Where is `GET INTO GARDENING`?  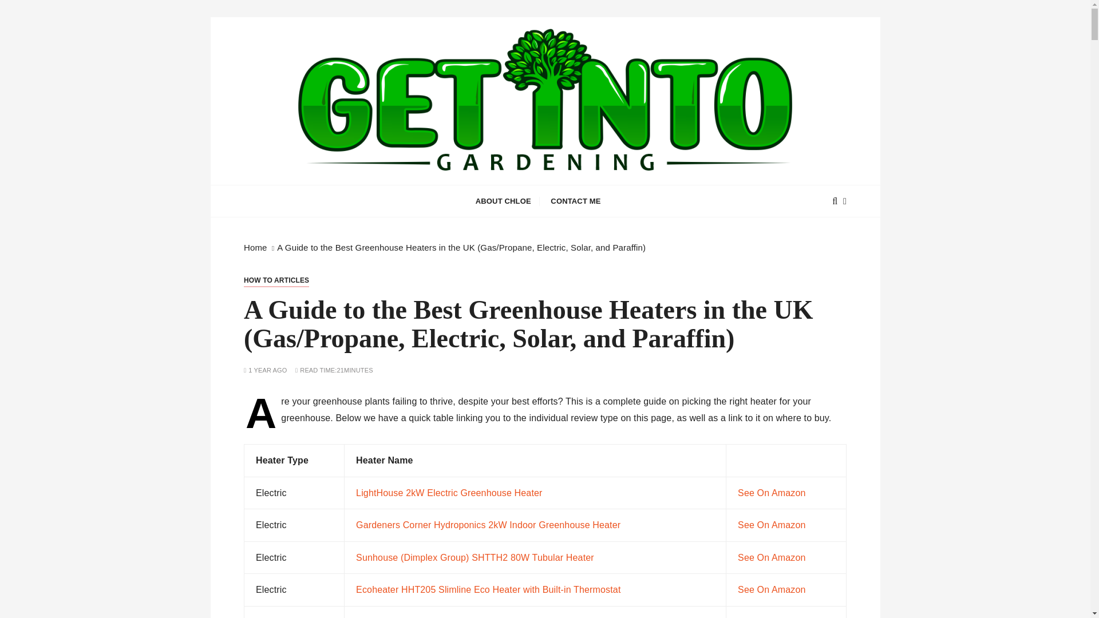
GET INTO GARDENING is located at coordinates (413, 193).